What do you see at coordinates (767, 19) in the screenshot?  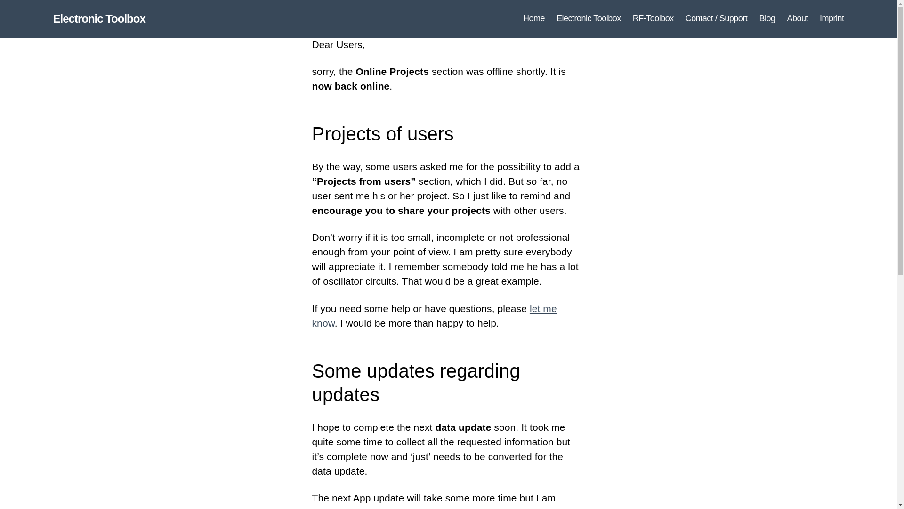 I see `Blog` at bounding box center [767, 19].